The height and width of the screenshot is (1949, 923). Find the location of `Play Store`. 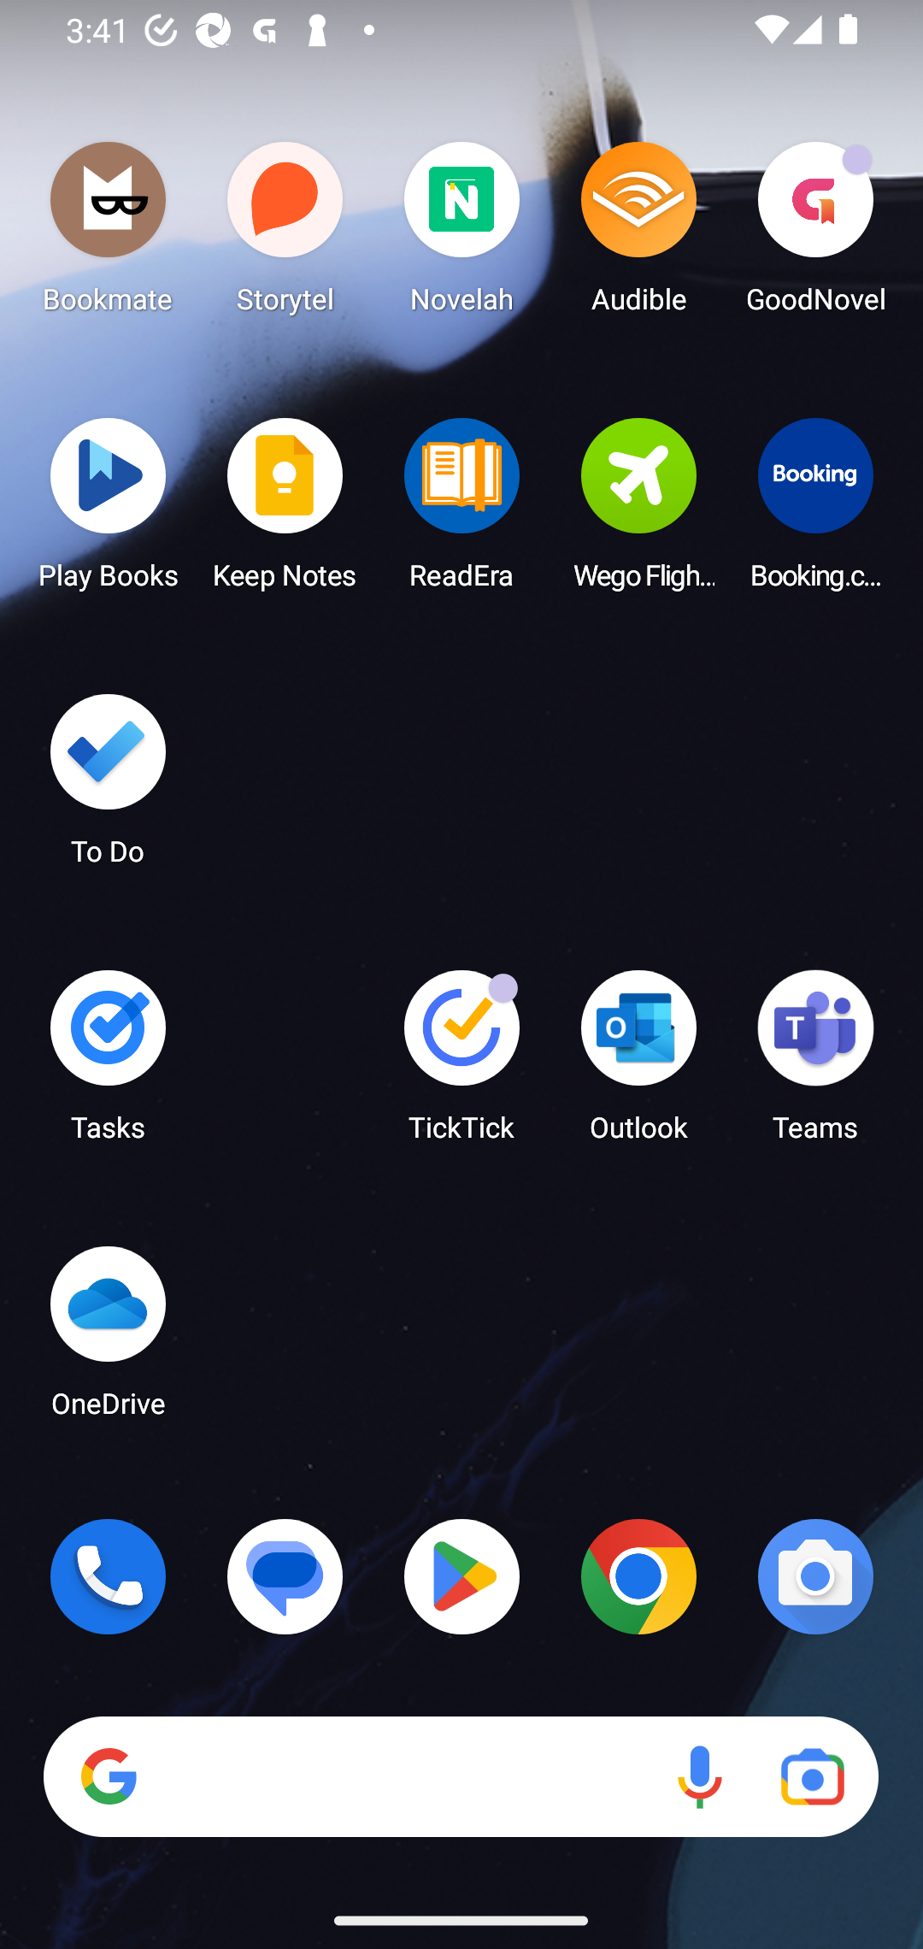

Play Store is located at coordinates (461, 1576).